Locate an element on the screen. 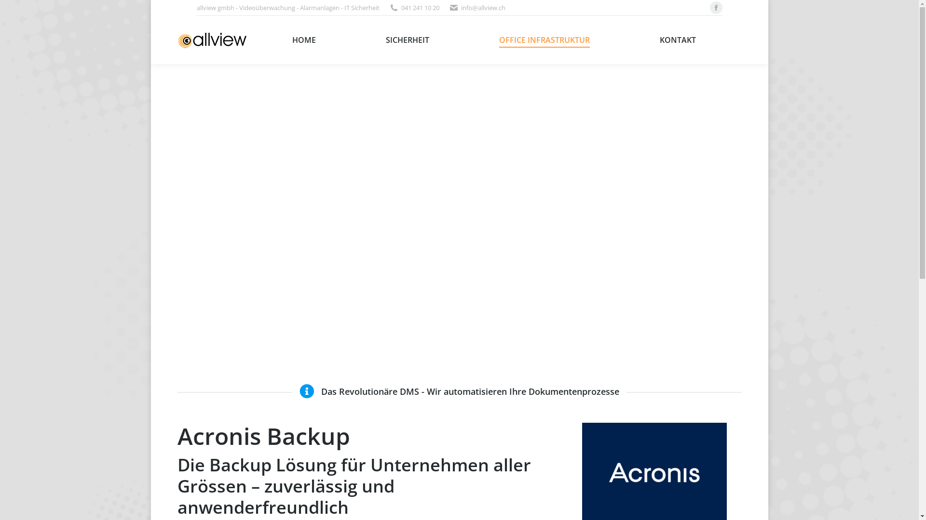 The height and width of the screenshot is (520, 926). OFFICE INFRASTRUKTUR is located at coordinates (545, 40).